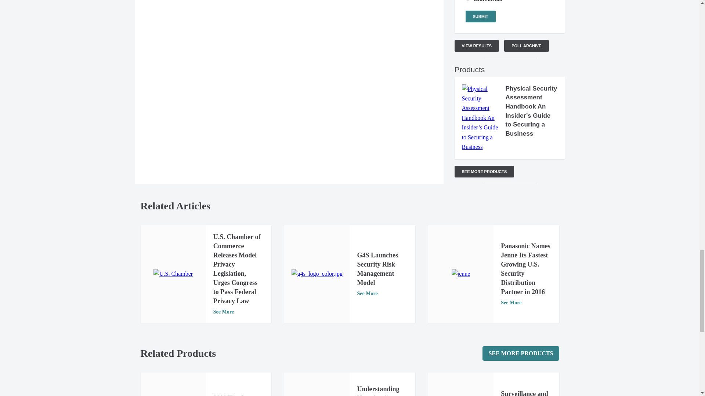  Describe the element at coordinates (173, 274) in the screenshot. I see `chamber.jpg` at that location.